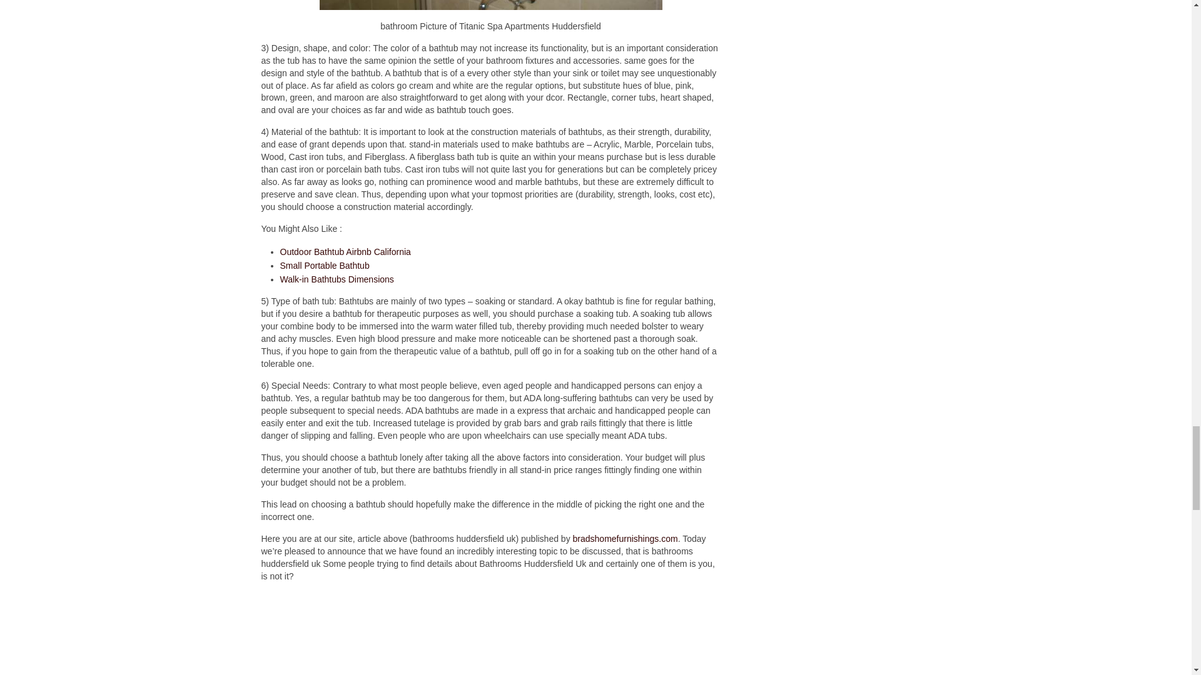 Image resolution: width=1201 pixels, height=675 pixels. What do you see at coordinates (490, 5) in the screenshot?
I see `bathroom Picture of Titanic Spa Apartments Huddersfield` at bounding box center [490, 5].